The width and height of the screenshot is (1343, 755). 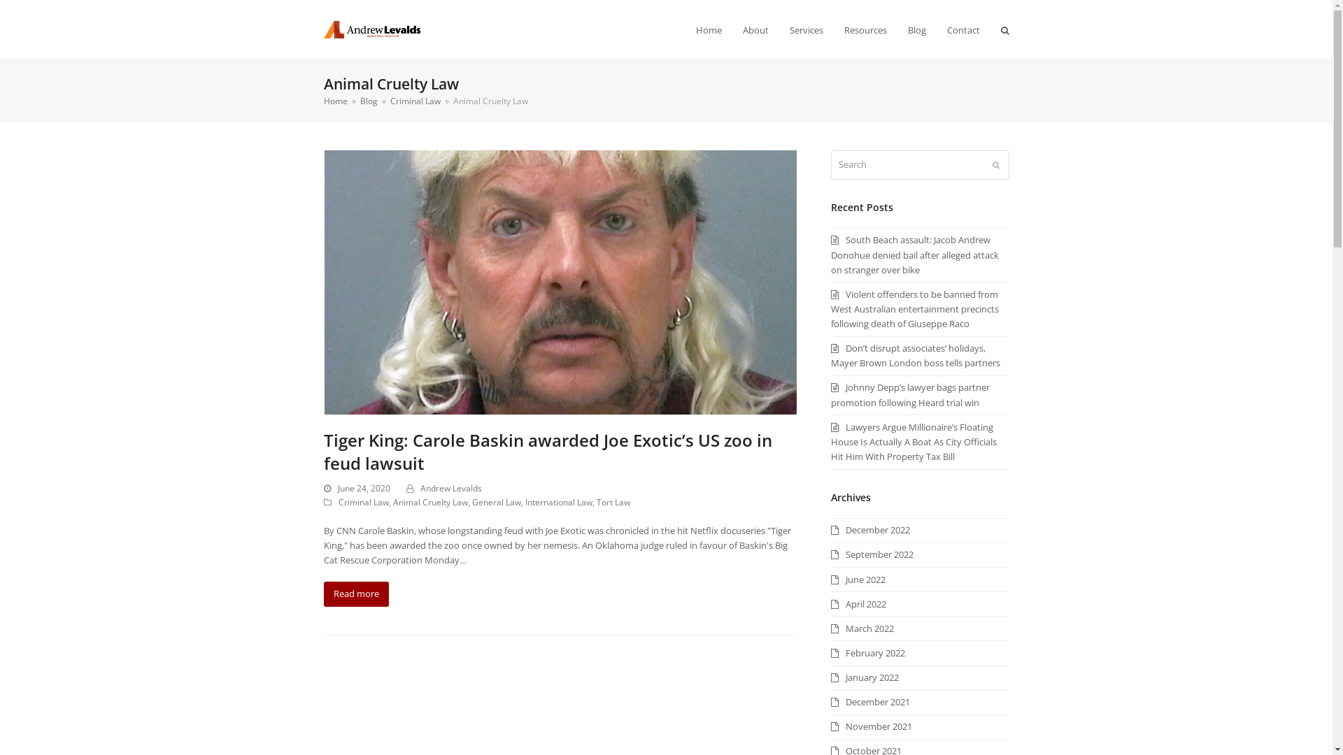 I want to click on November 2021, so click(x=872, y=726).